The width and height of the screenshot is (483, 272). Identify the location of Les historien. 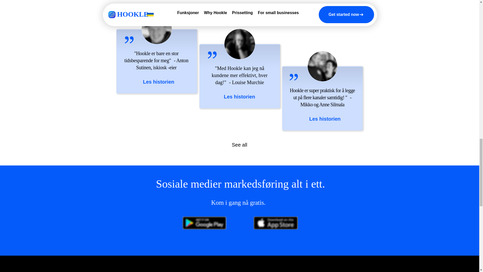
(325, 119).